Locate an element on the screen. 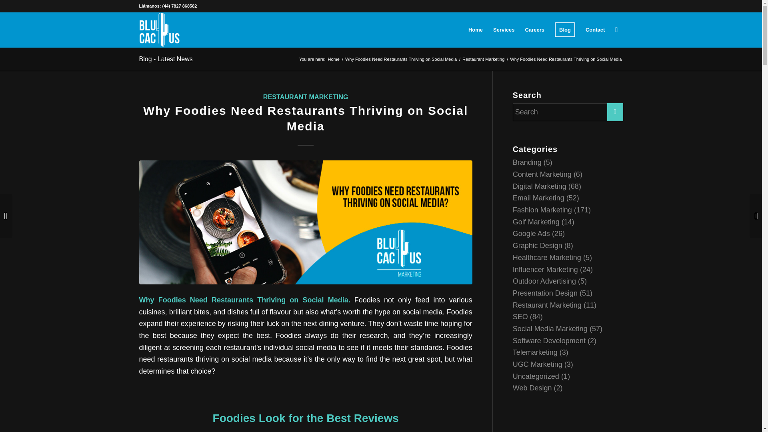 This screenshot has width=768, height=432. Why Foodies Need Restaurants Thriving on Social Media is located at coordinates (401, 59).